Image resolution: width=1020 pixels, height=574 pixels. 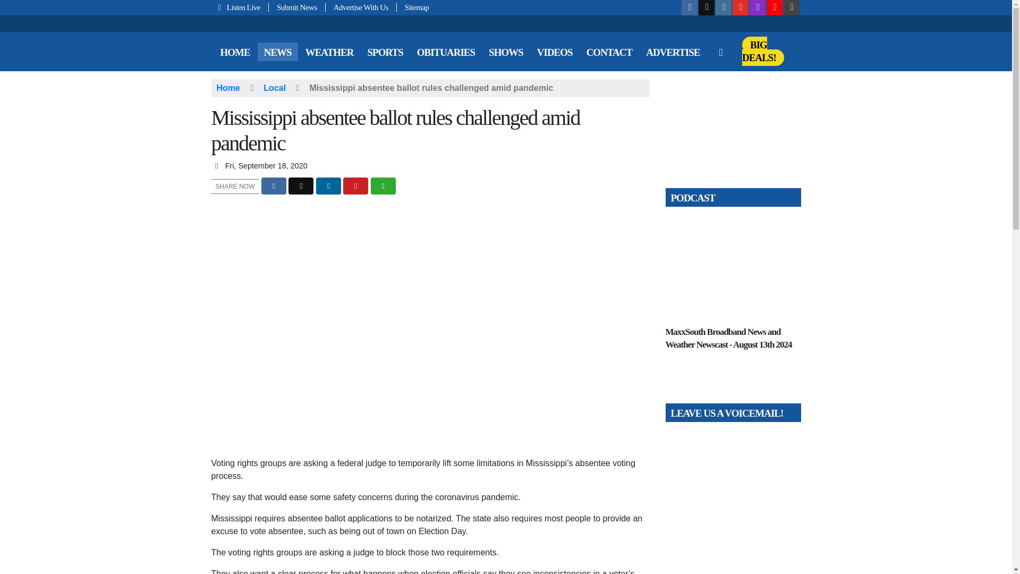 What do you see at coordinates (413, 7) in the screenshot?
I see `Sitemap` at bounding box center [413, 7].